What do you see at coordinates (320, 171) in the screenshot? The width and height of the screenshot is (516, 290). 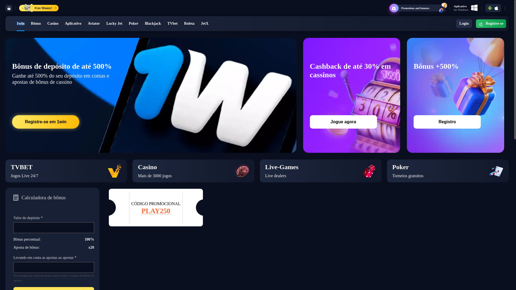 I see `Live-Games
Live dealers` at bounding box center [320, 171].